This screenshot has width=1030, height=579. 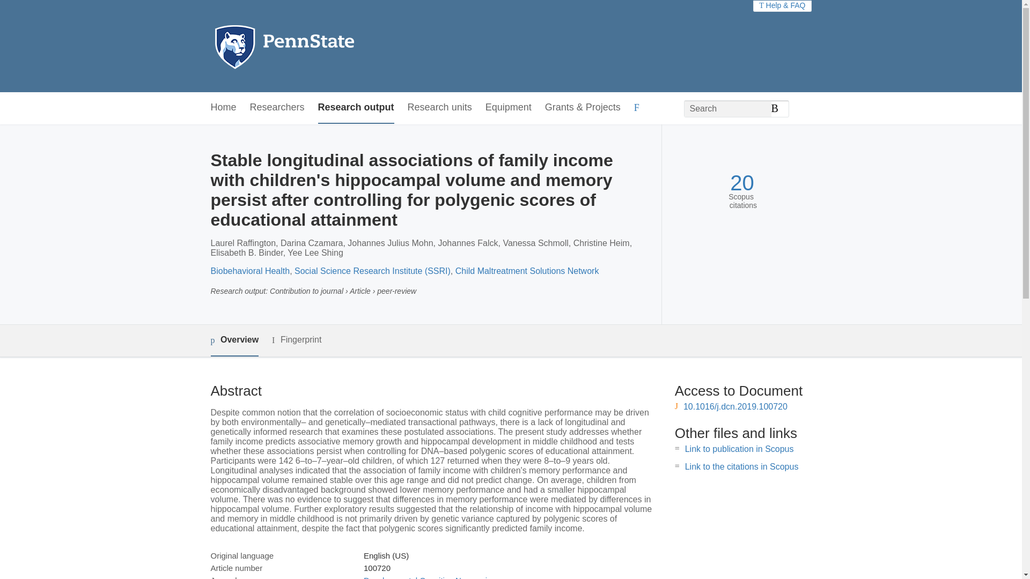 What do you see at coordinates (527, 271) in the screenshot?
I see `Child Maltreatment Solutions Network` at bounding box center [527, 271].